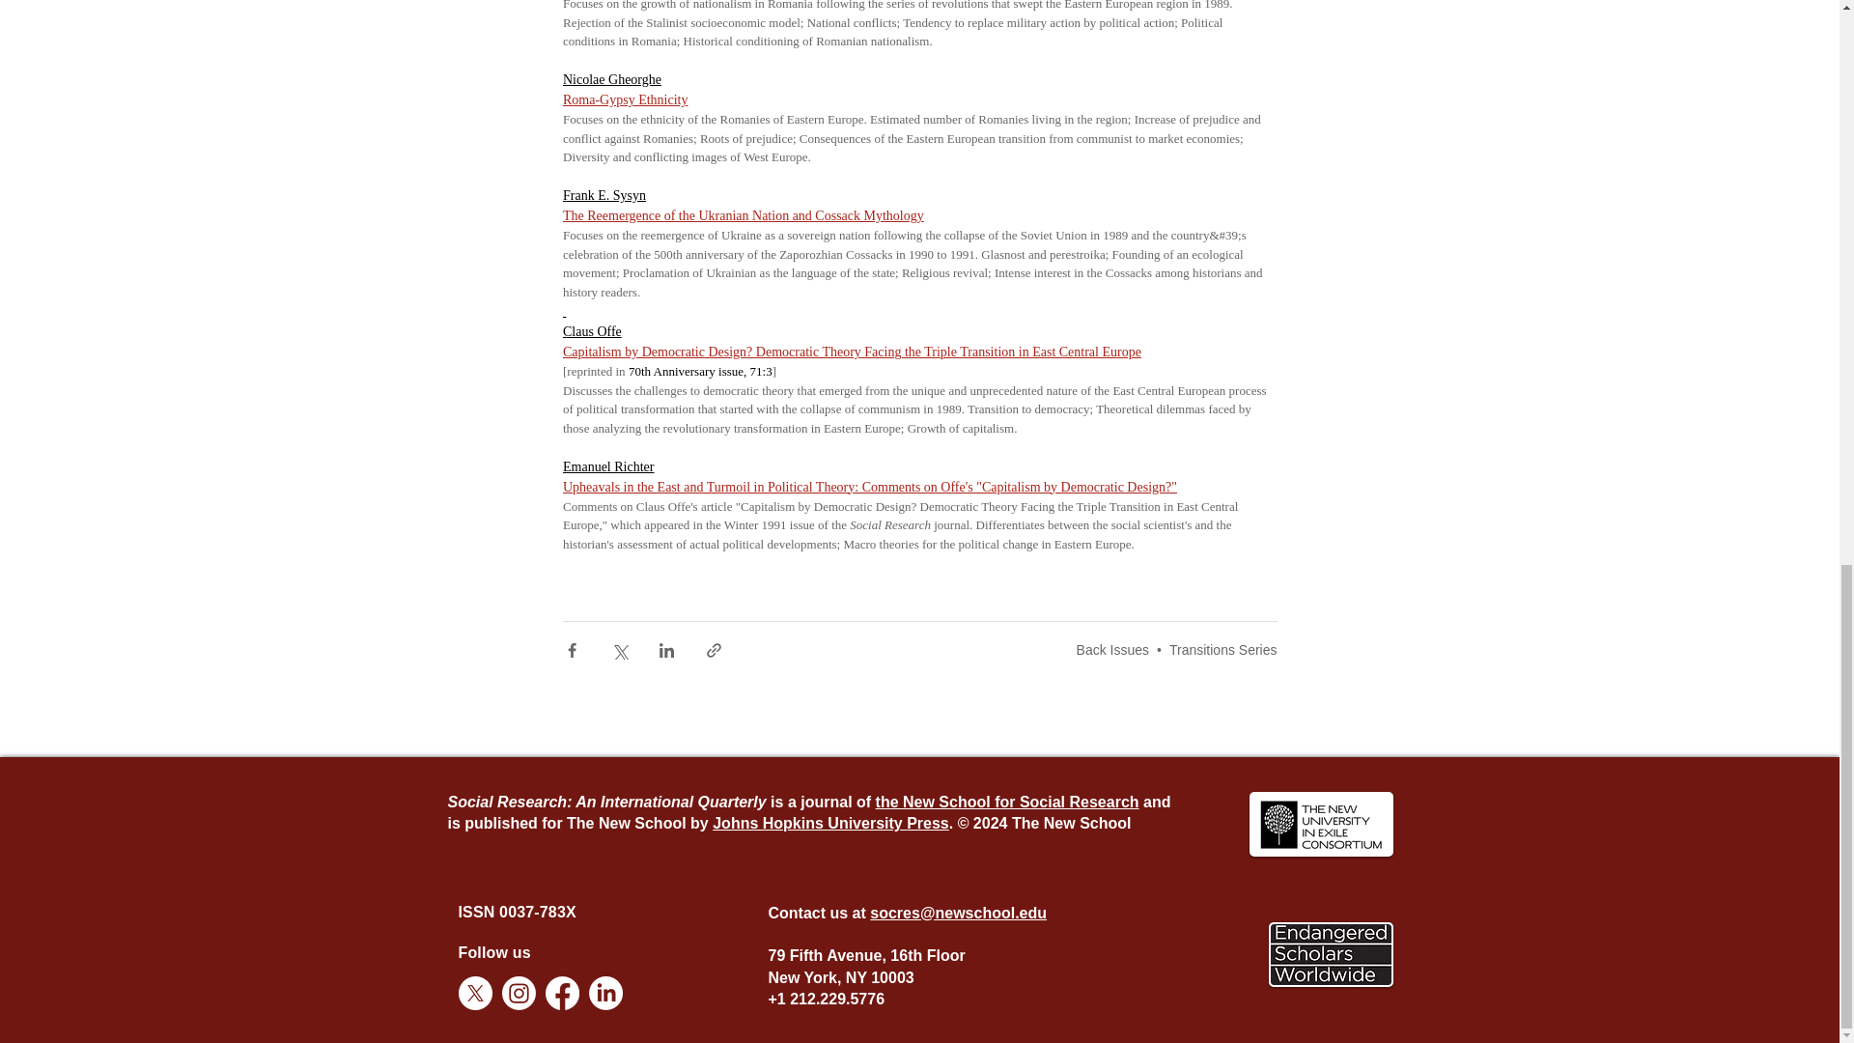 This screenshot has height=1043, width=1854. I want to click on Nicolae Gheorghe, so click(610, 79).